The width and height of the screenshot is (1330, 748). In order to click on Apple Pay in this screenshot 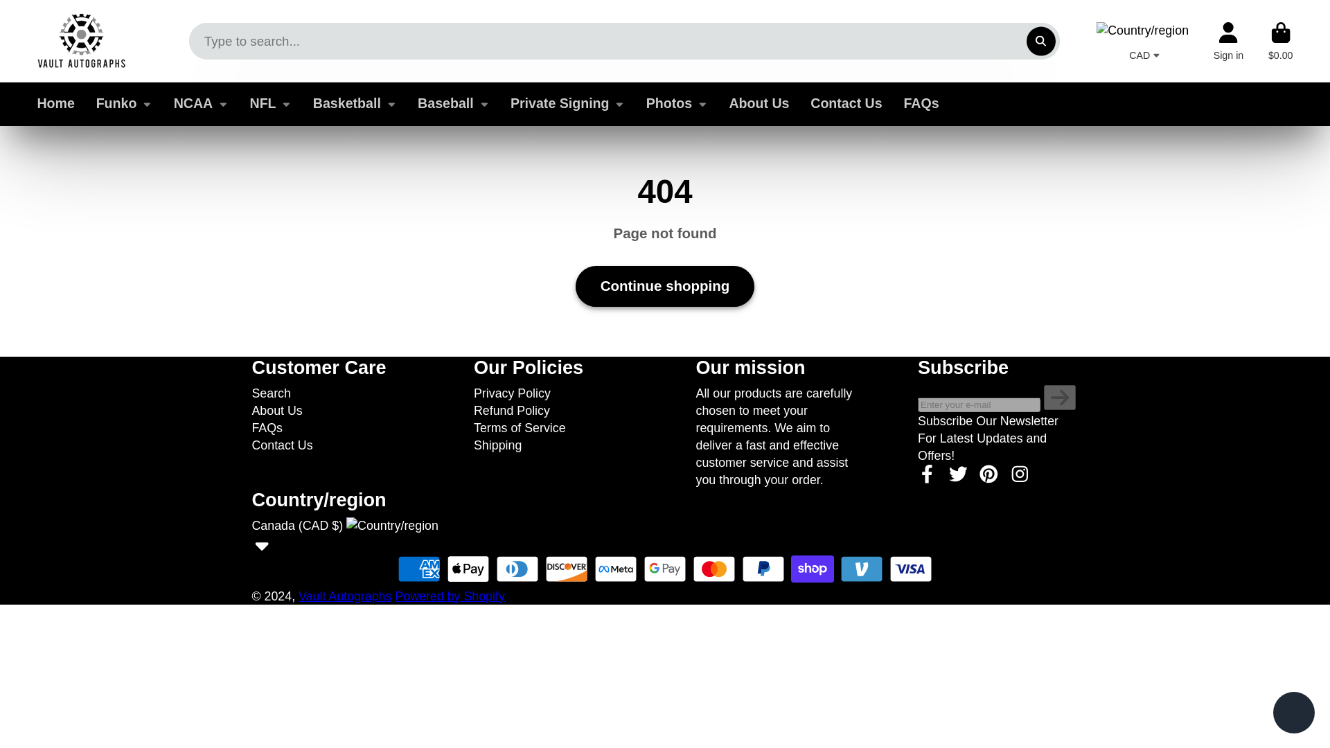, I will do `click(468, 569)`.